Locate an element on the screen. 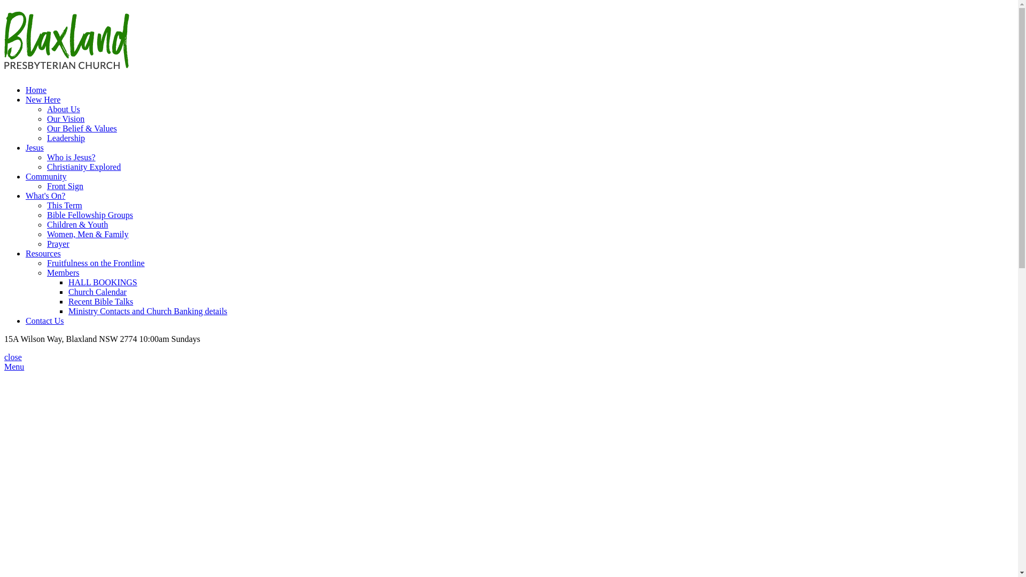 This screenshot has height=577, width=1026. Menu is located at coordinates (14, 367).